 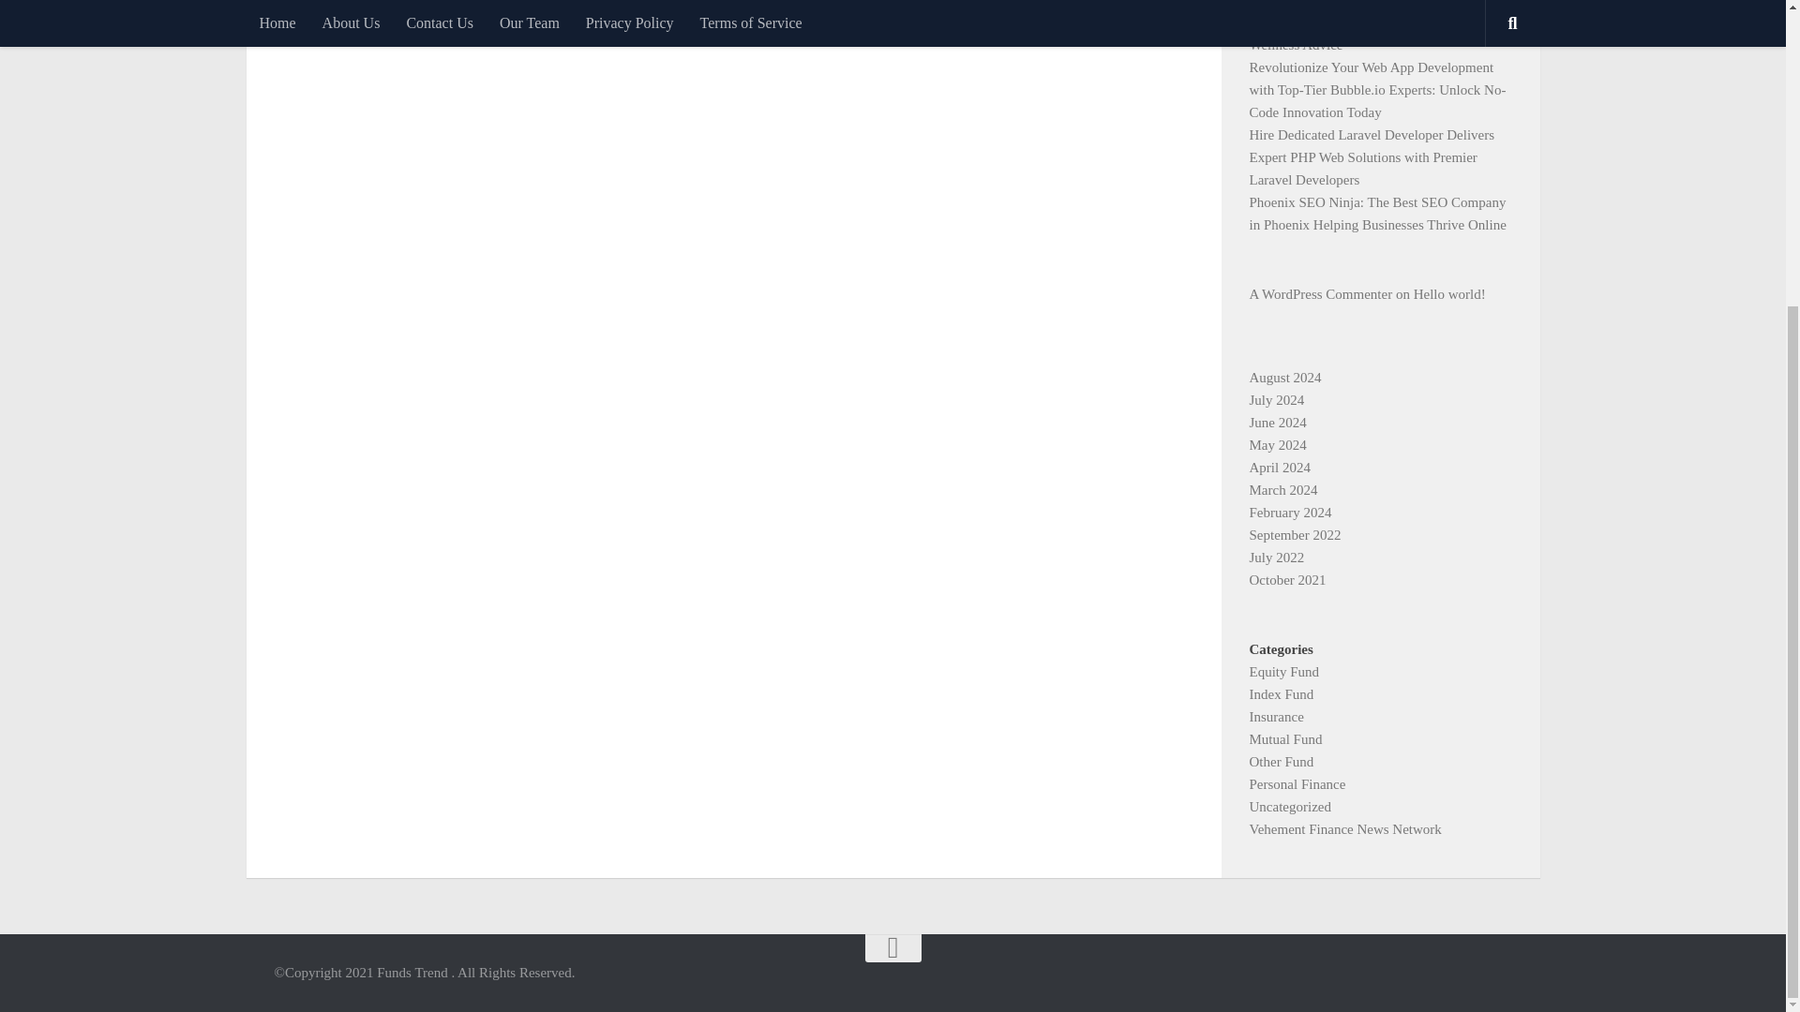 I want to click on August 2024, so click(x=1284, y=378).